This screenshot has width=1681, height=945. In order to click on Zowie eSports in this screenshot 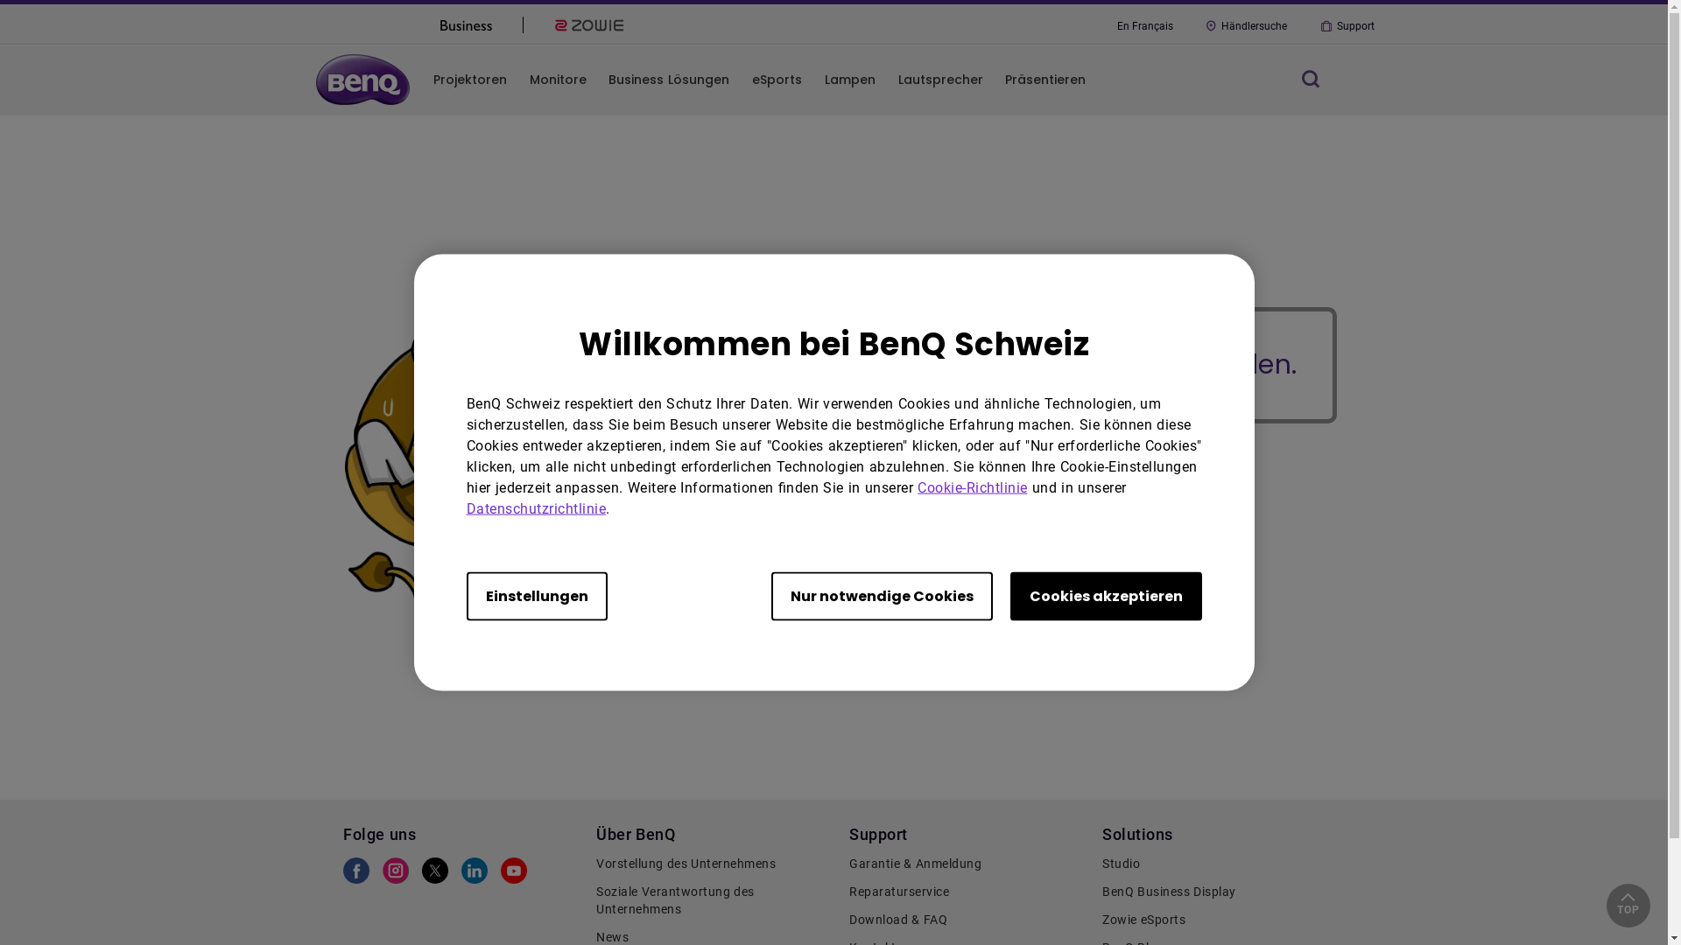, I will do `click(1142, 565)`.